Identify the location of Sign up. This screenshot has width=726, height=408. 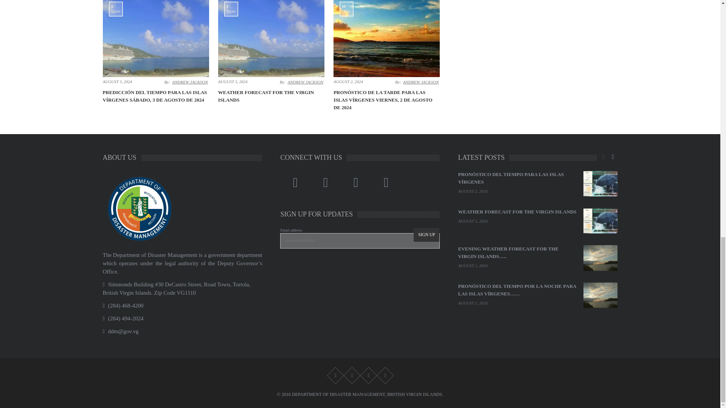
(427, 235).